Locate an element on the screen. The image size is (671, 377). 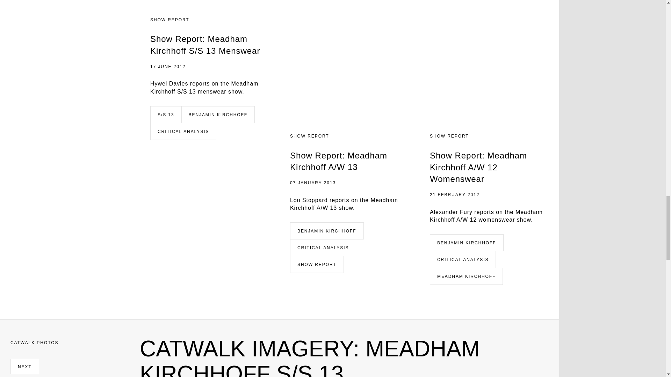
BENJAMIN KIRCHHOFF is located at coordinates (326, 230).